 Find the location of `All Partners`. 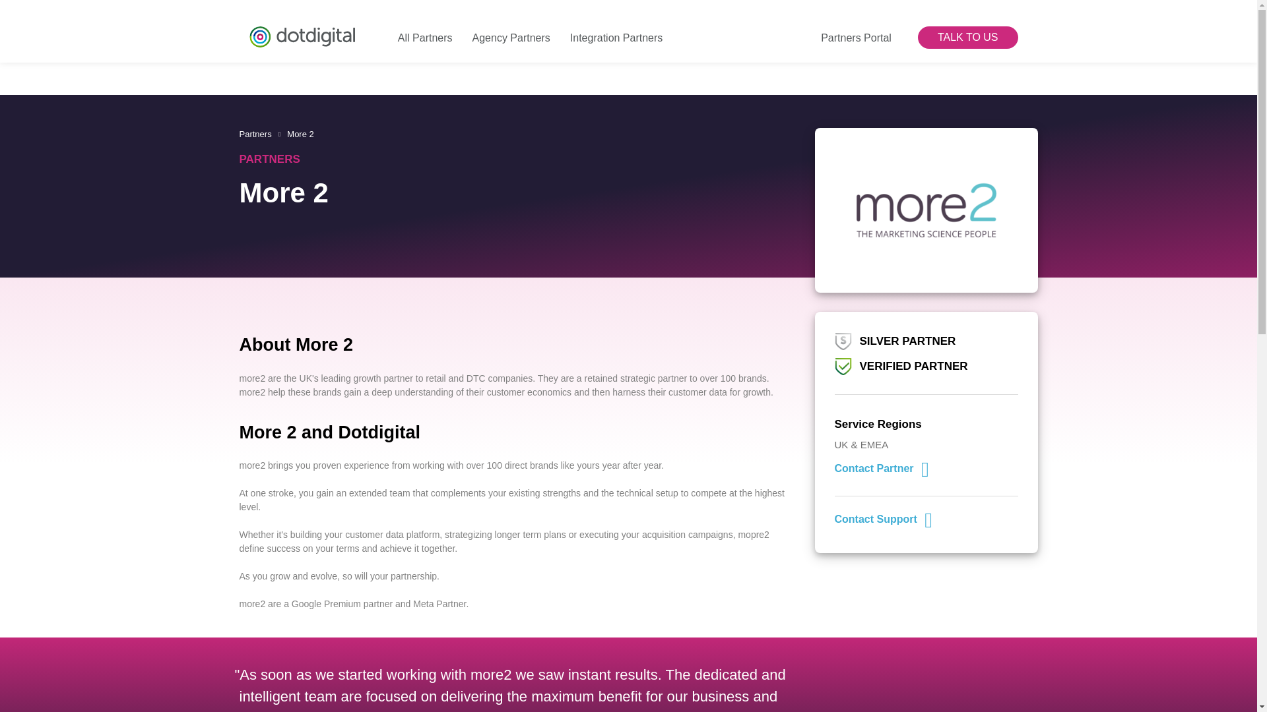

All Partners is located at coordinates (422, 26).